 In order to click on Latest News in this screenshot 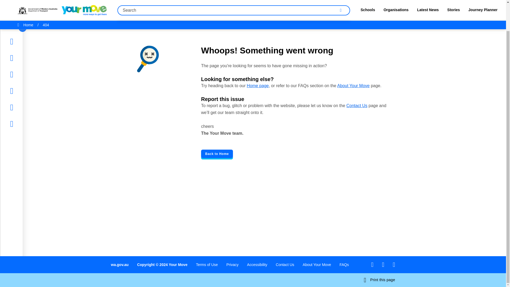, I will do `click(27, 44)`.